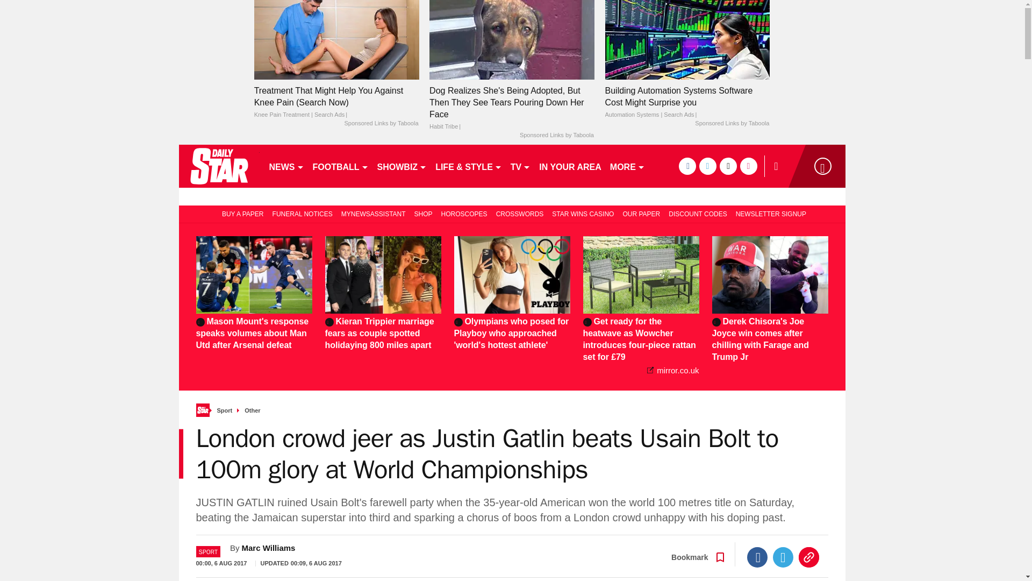 This screenshot has width=1032, height=581. Describe the element at coordinates (732, 124) in the screenshot. I see `Sponsored Links by Taboola` at that location.